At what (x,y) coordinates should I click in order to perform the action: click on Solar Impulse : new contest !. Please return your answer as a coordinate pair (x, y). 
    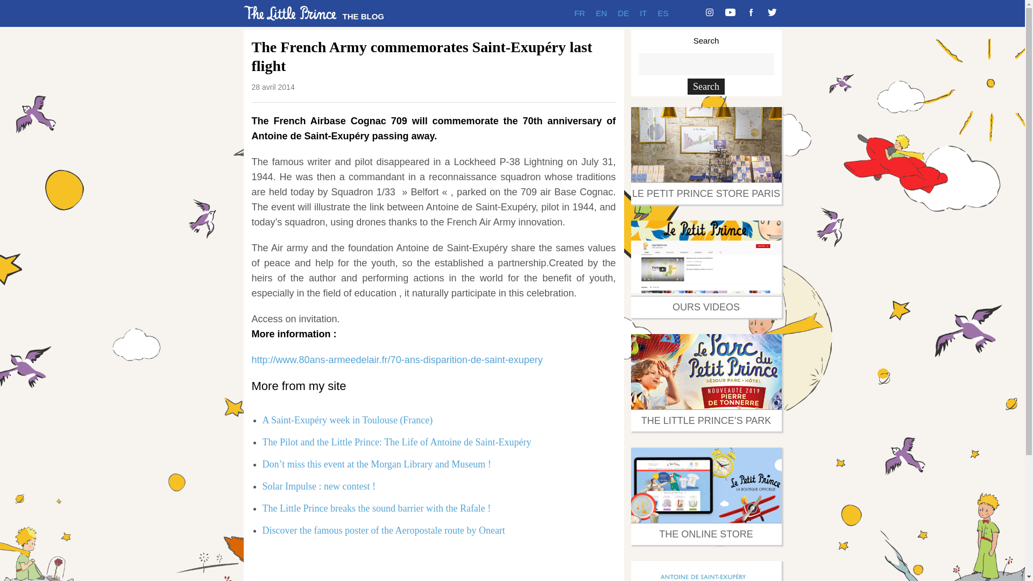
    Looking at the image, I should click on (319, 486).